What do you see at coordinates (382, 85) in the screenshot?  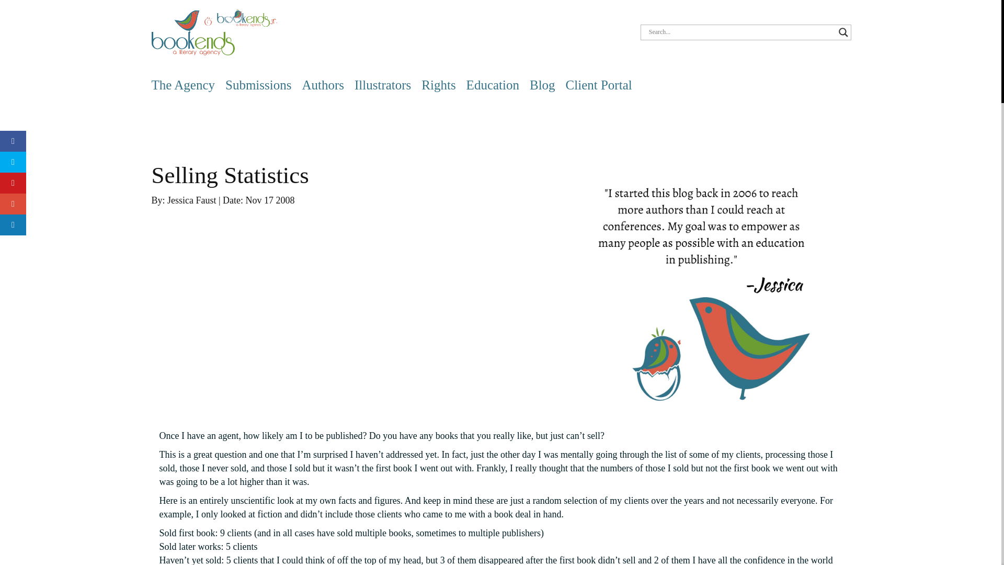 I see `Illustrators` at bounding box center [382, 85].